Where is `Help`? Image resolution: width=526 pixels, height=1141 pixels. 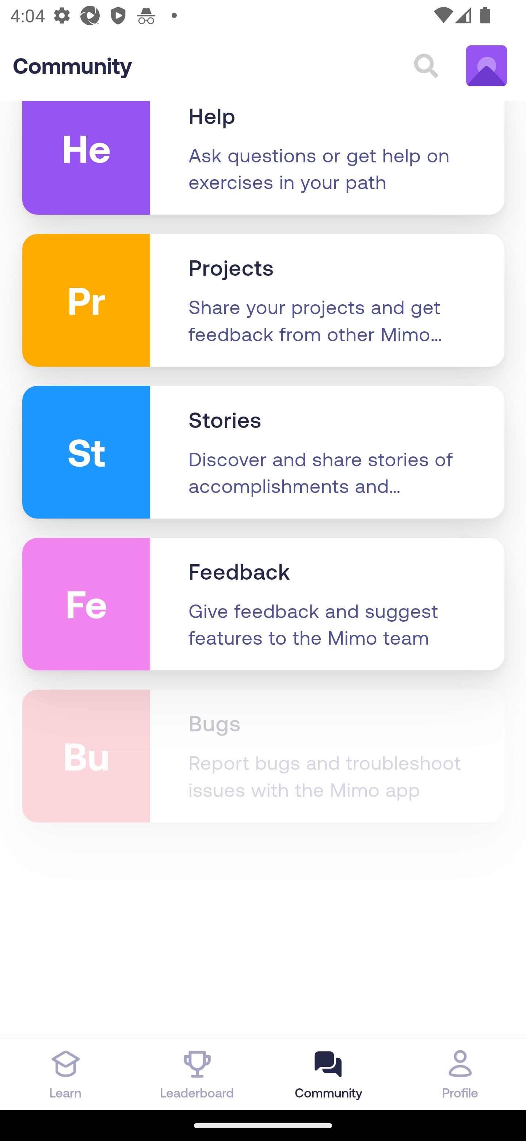 Help is located at coordinates (212, 118).